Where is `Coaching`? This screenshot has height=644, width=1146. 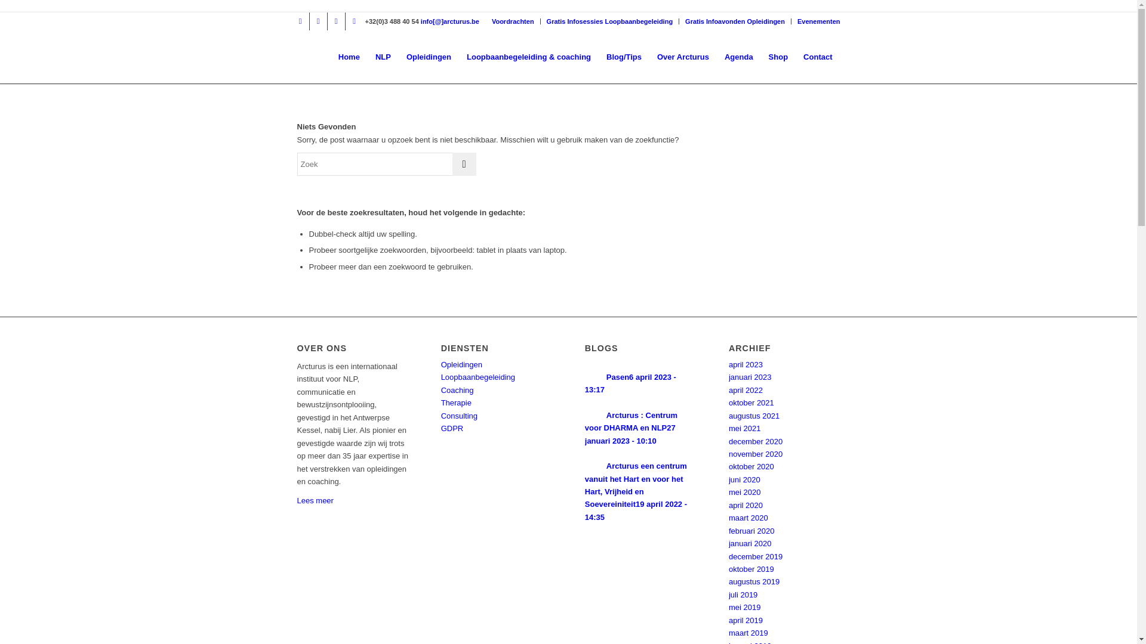 Coaching is located at coordinates (457, 390).